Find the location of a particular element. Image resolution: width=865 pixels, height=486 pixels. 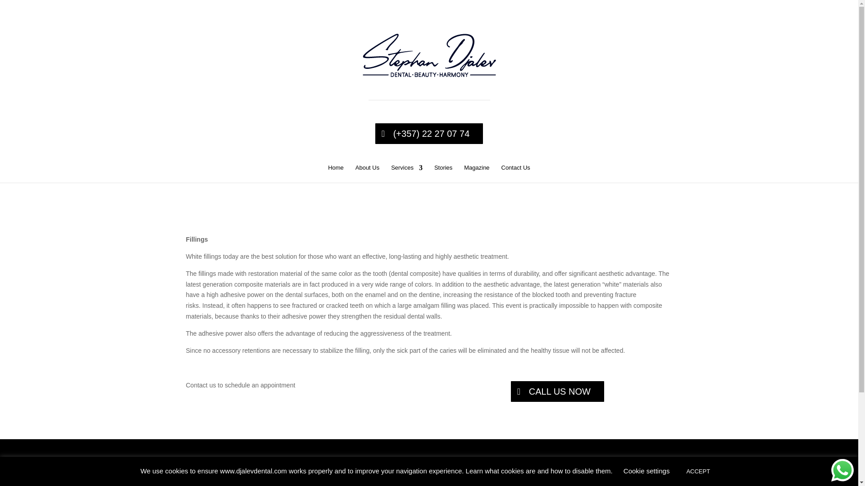

Services is located at coordinates (406, 174).